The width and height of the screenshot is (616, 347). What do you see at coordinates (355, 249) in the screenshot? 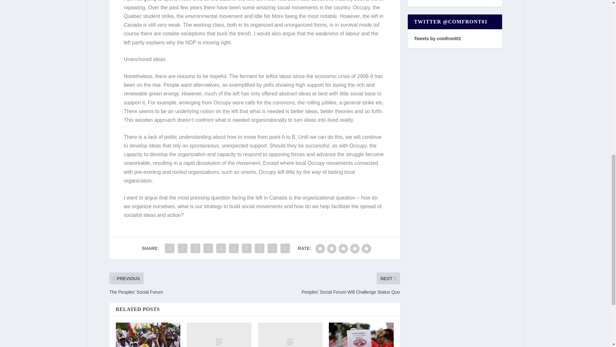
I see `good` at bounding box center [355, 249].